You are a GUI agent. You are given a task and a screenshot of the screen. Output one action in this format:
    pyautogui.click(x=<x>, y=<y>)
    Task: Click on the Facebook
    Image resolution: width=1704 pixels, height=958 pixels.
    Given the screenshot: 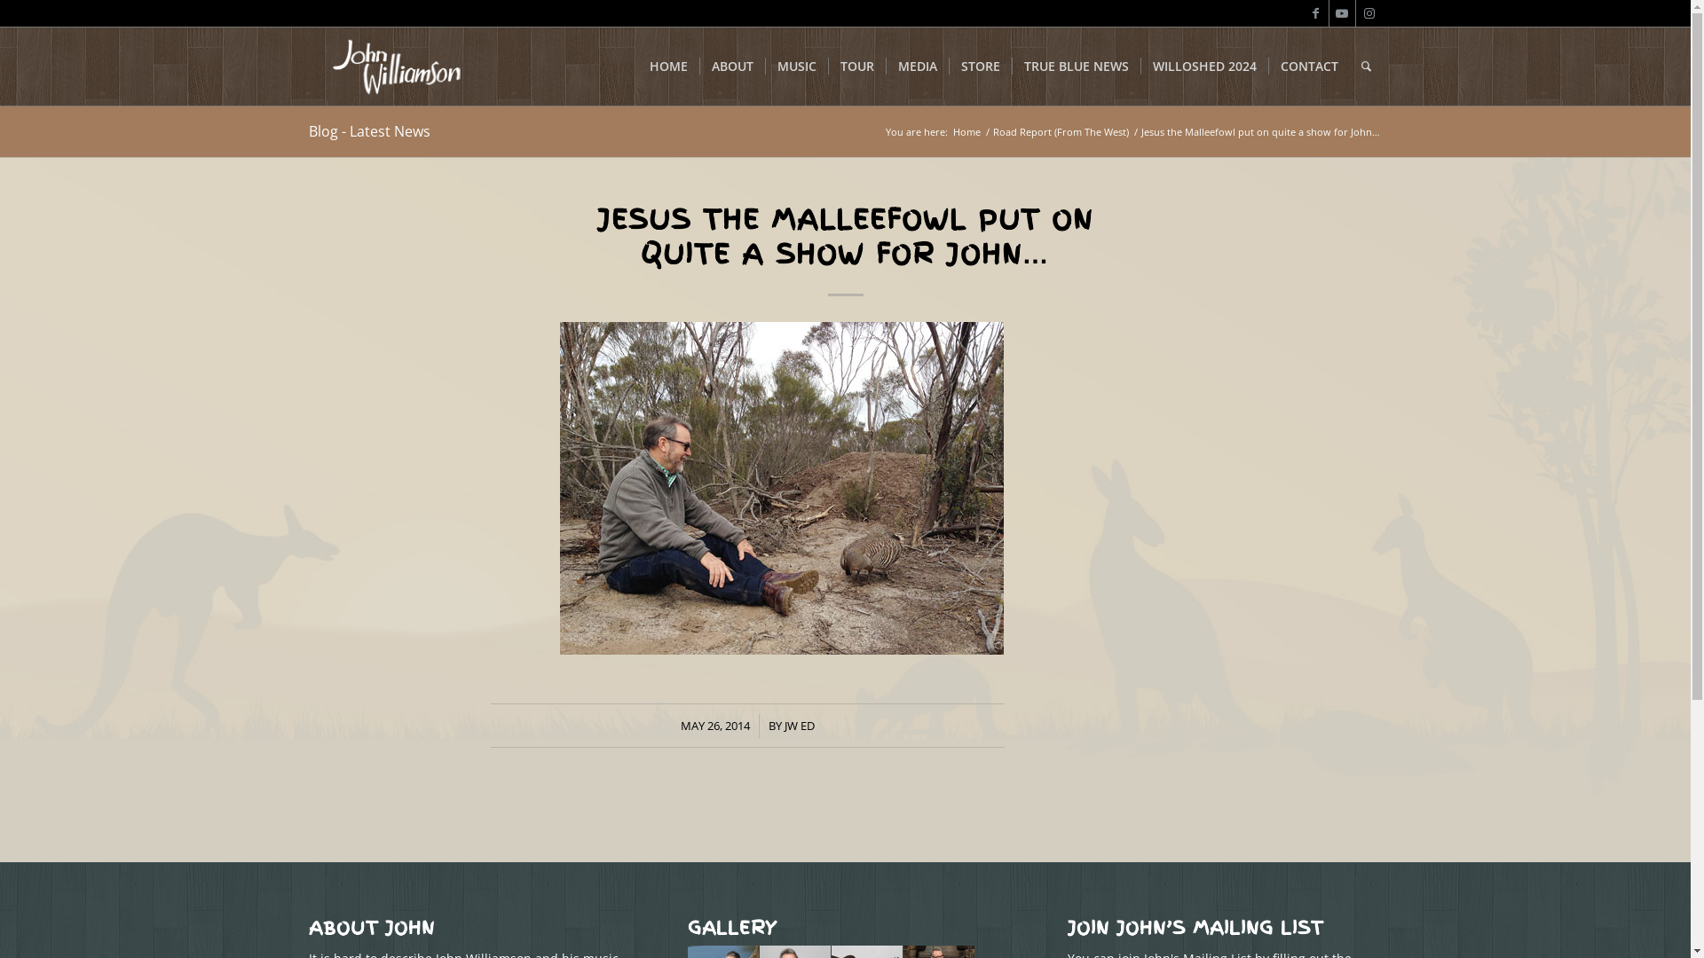 What is the action you would take?
    pyautogui.click(x=1315, y=13)
    